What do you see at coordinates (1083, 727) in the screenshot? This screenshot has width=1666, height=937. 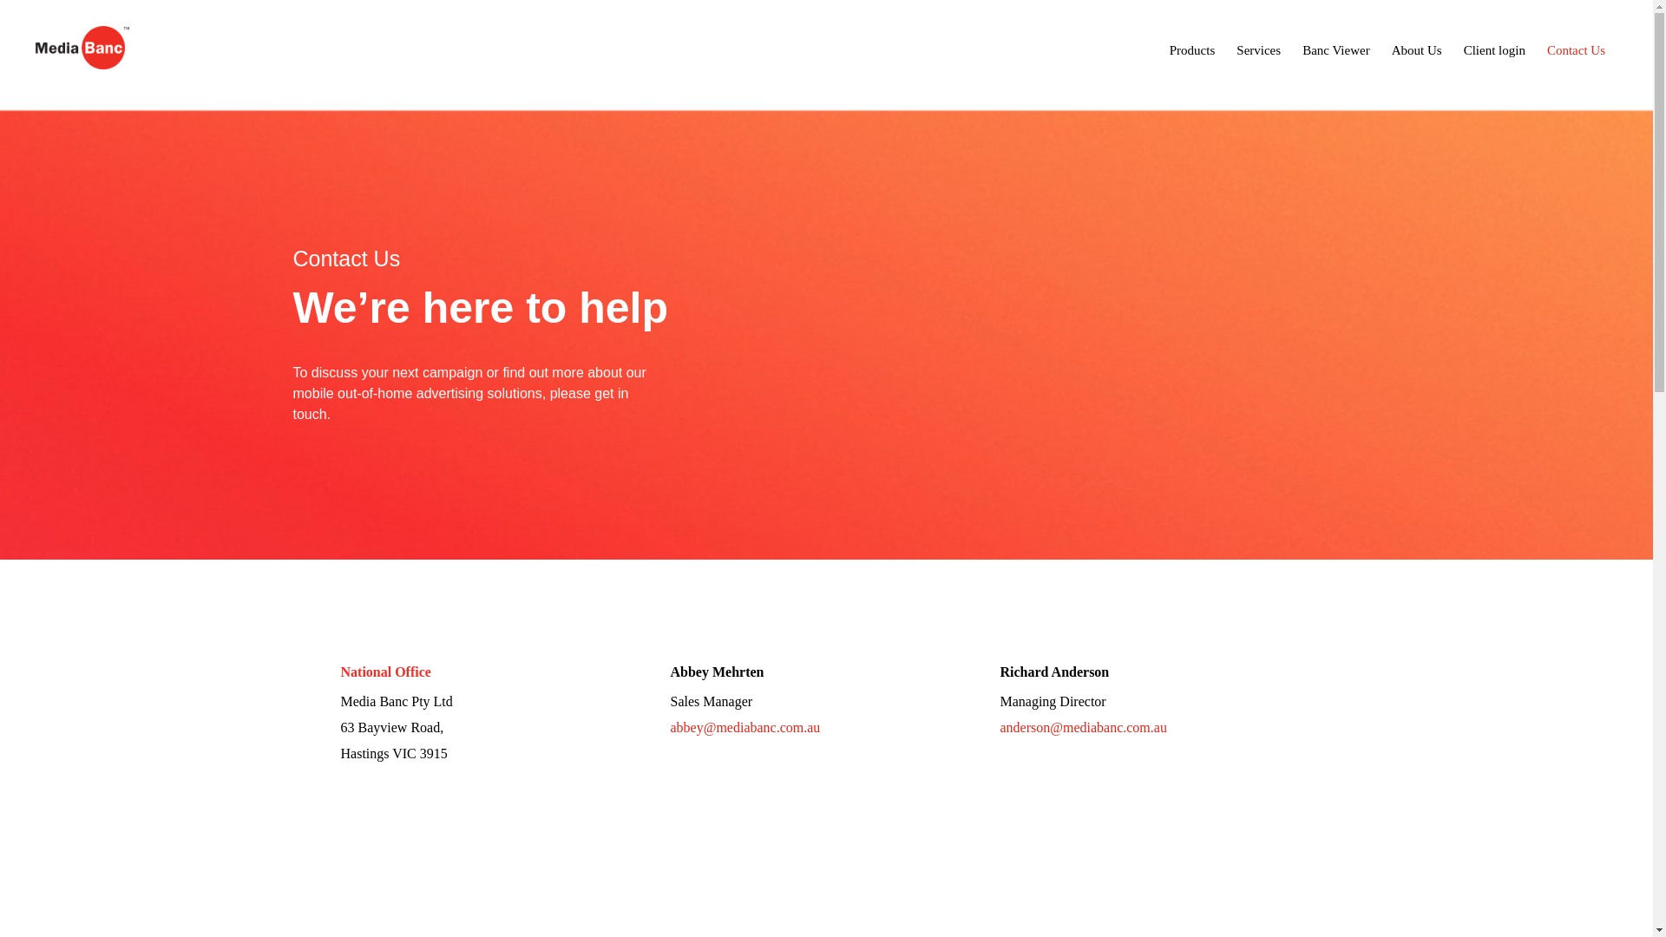 I see `anderson@mediabanc.com.au` at bounding box center [1083, 727].